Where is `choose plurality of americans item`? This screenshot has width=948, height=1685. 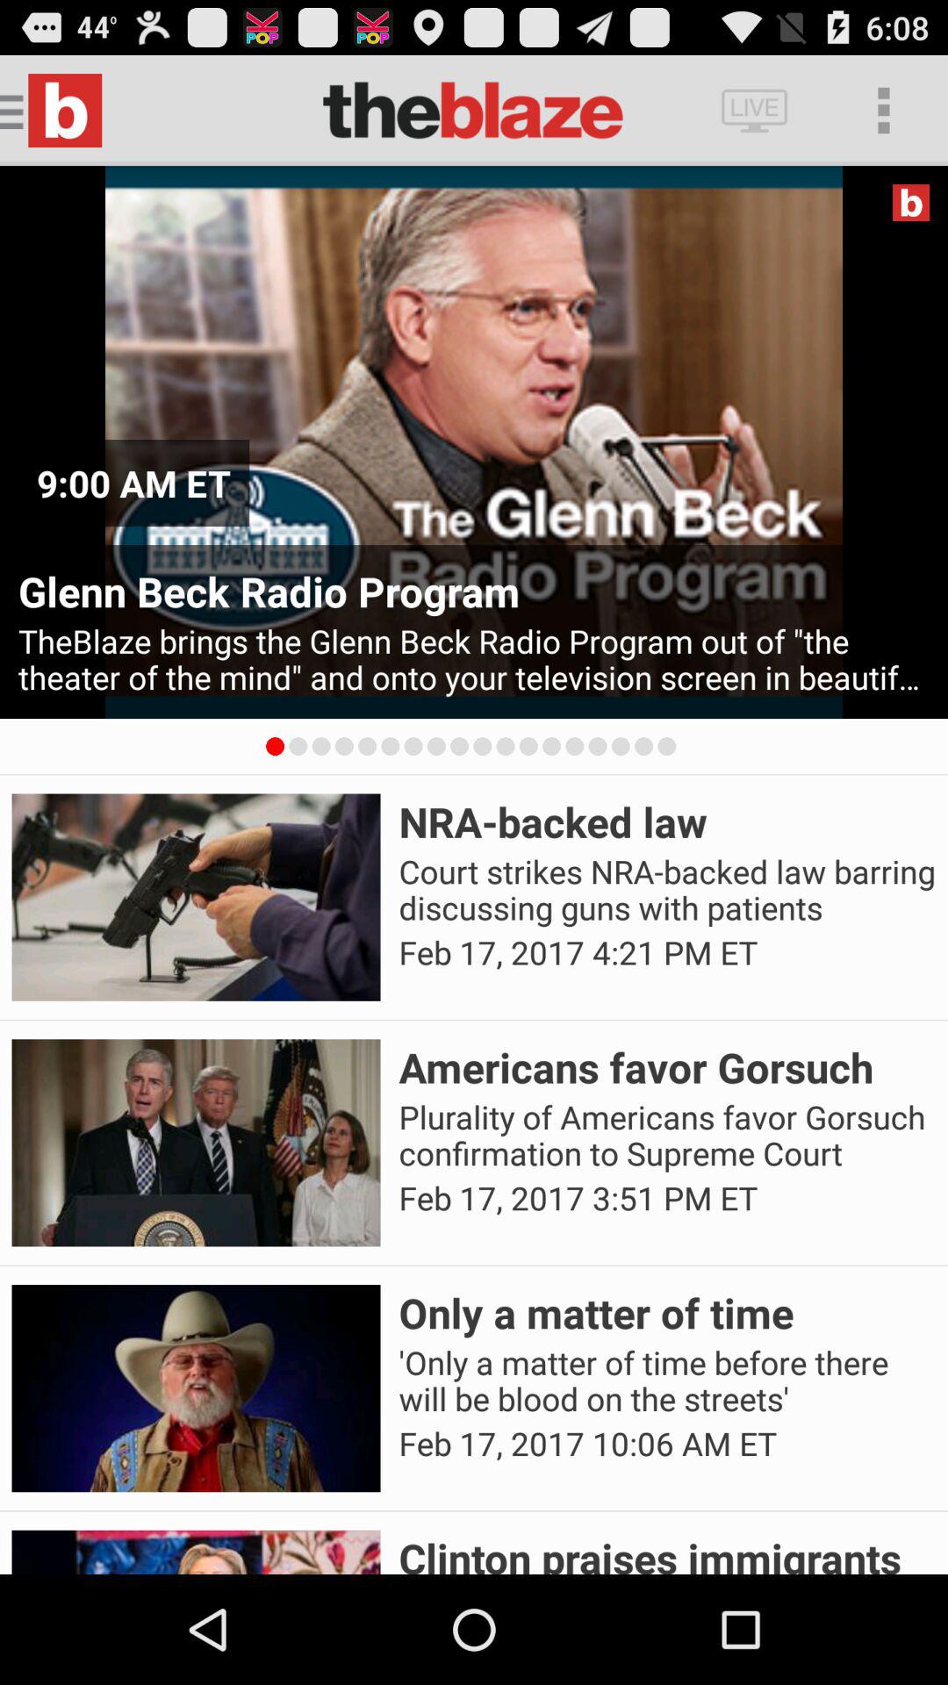
choose plurality of americans item is located at coordinates (667, 1136).